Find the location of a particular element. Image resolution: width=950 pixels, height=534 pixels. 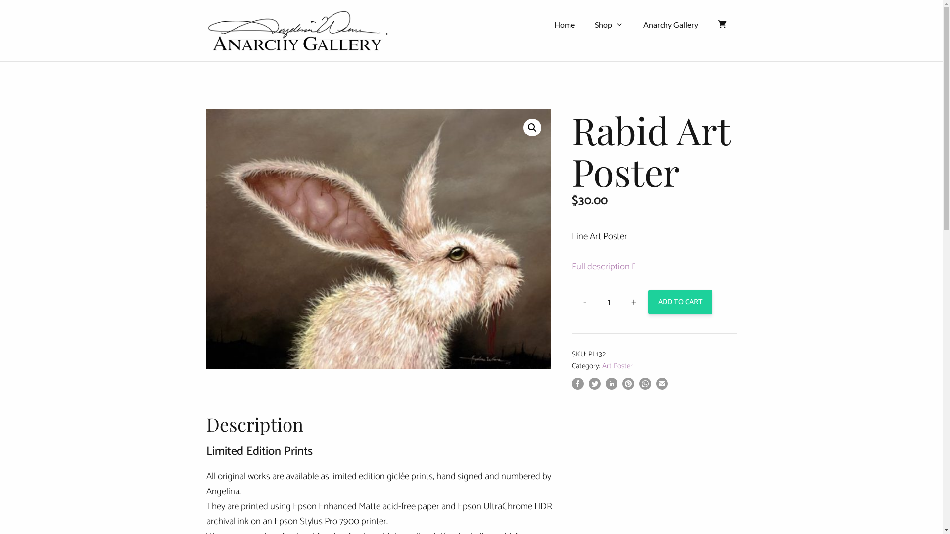

Share this post! is located at coordinates (612, 387).